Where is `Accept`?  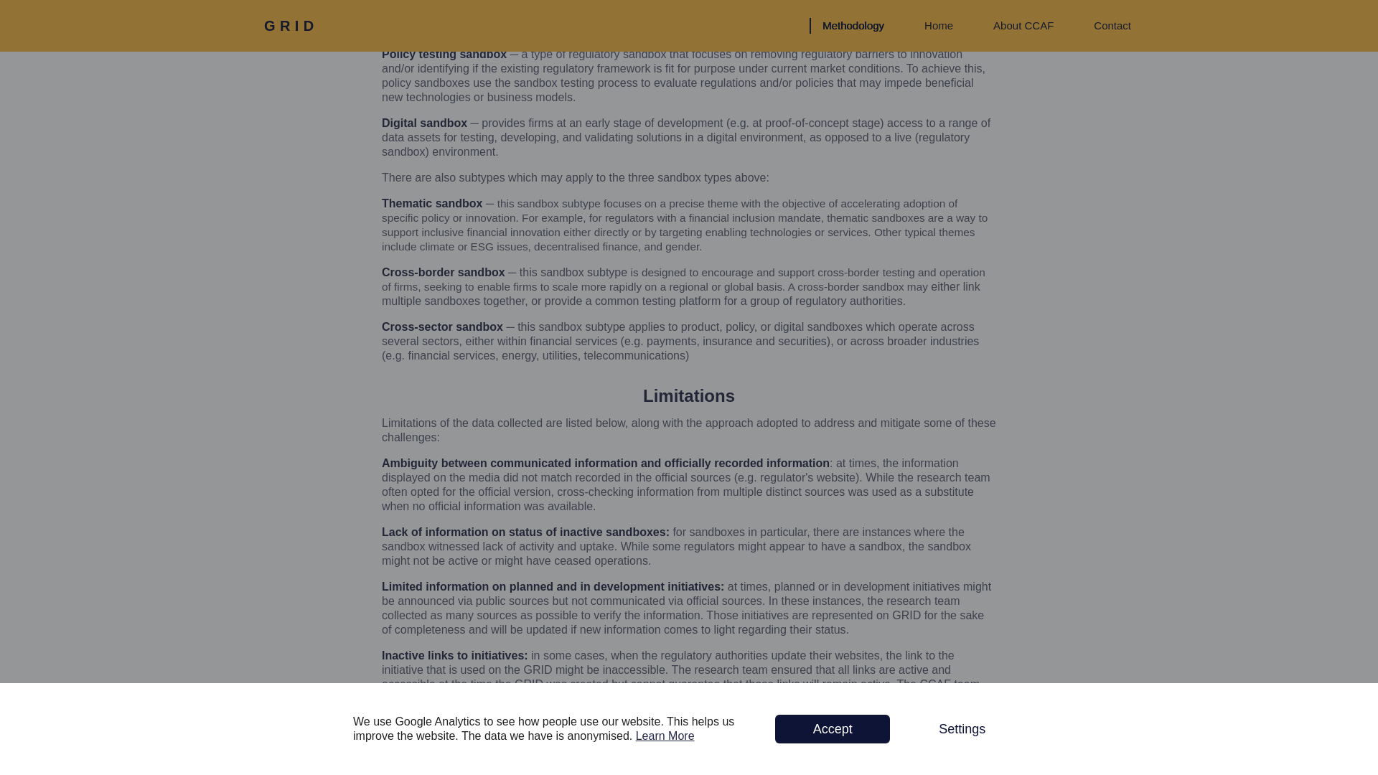 Accept is located at coordinates (833, 30).